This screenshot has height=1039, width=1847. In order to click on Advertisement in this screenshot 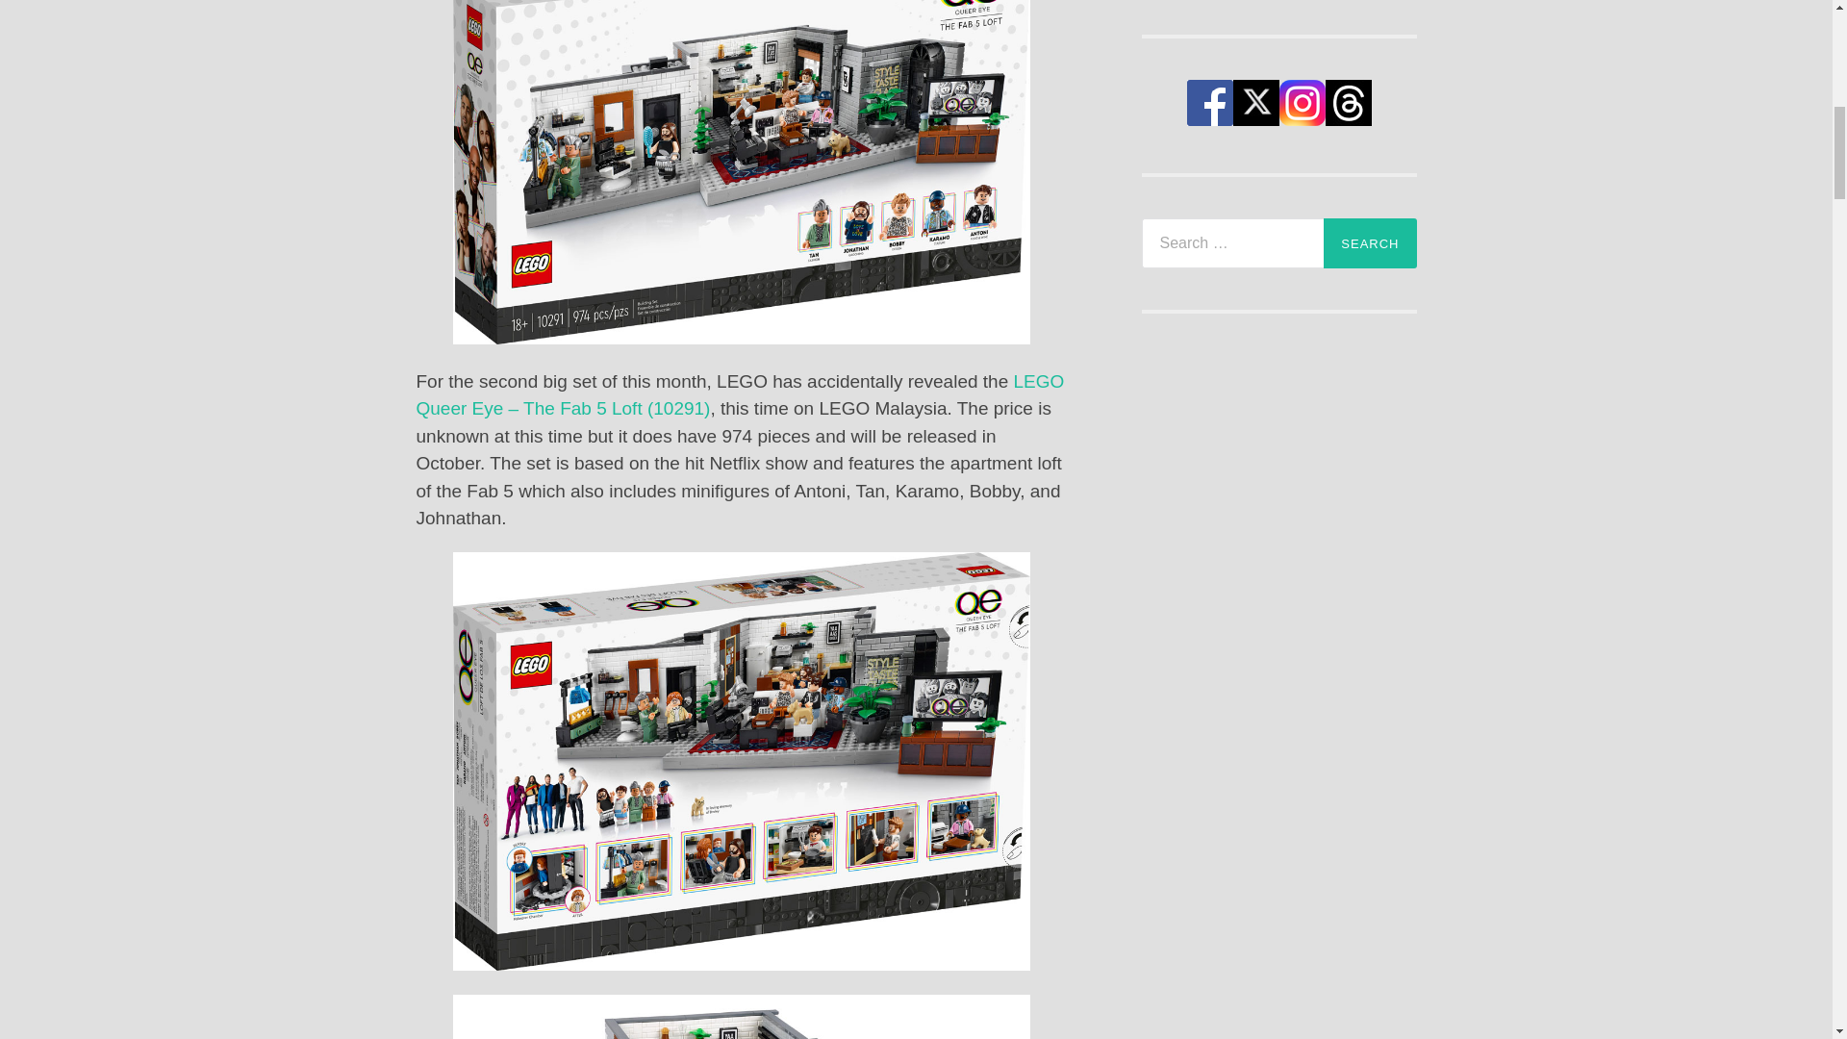, I will do `click(1278, 1016)`.